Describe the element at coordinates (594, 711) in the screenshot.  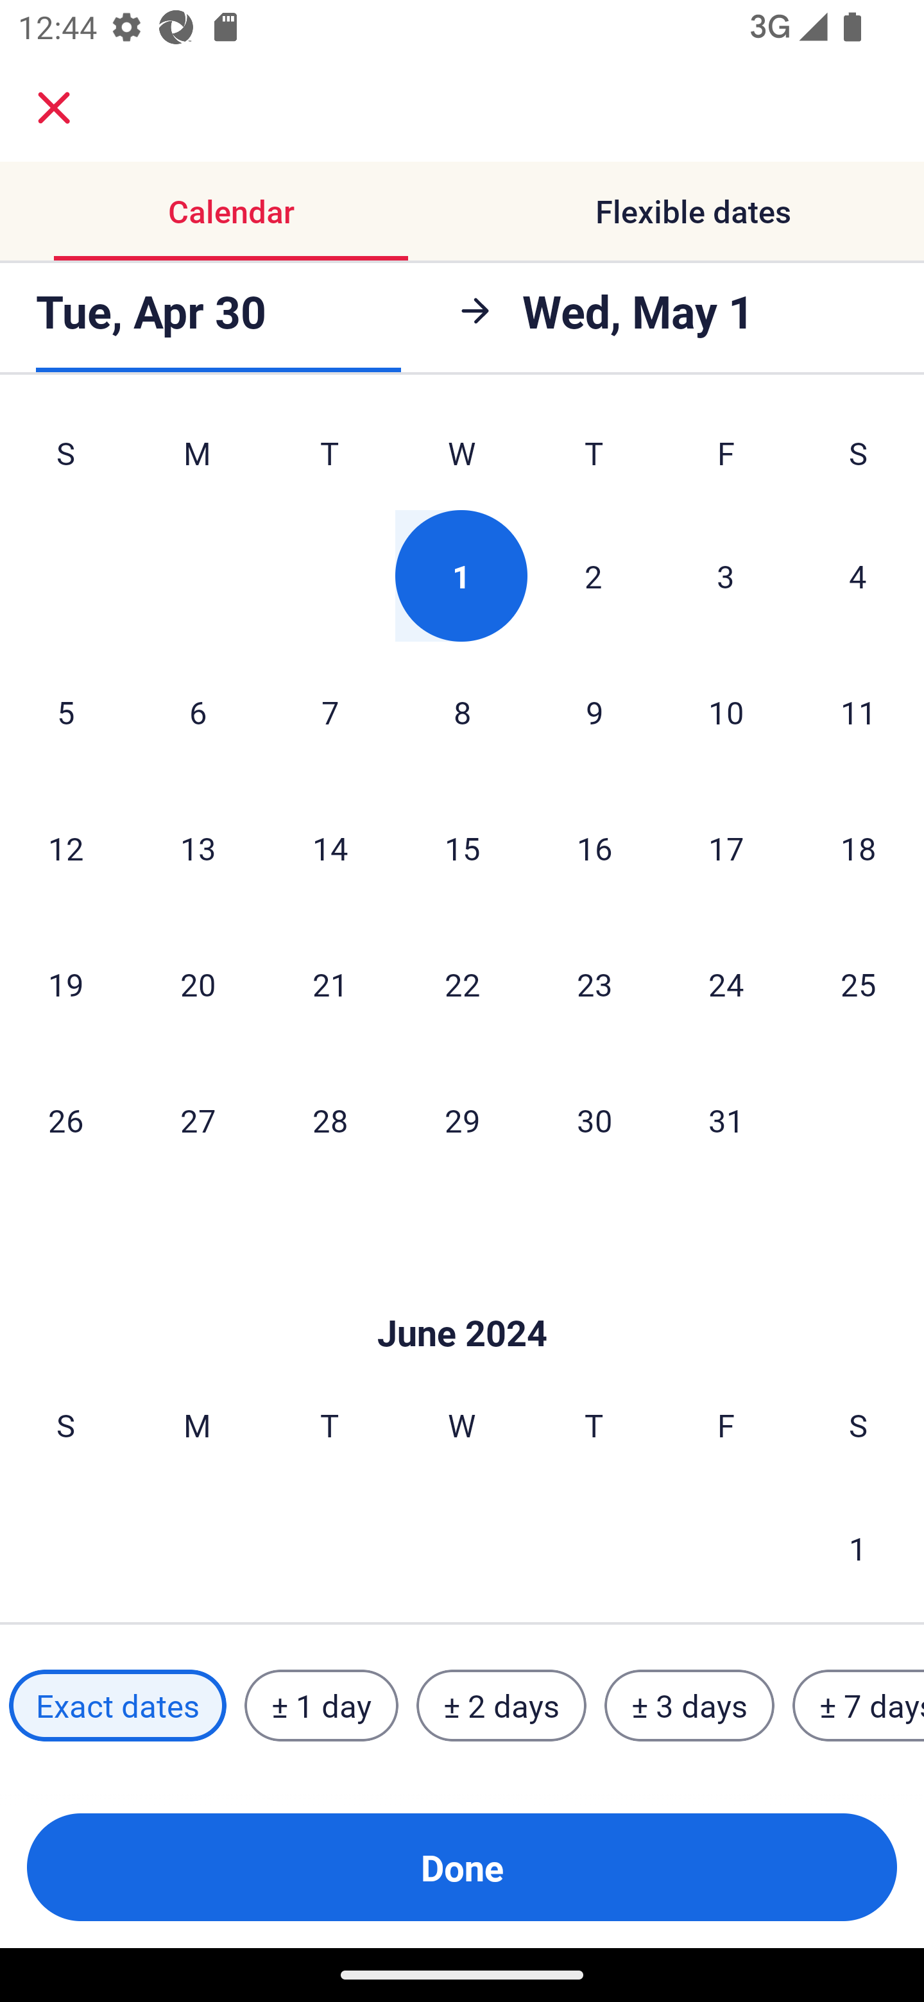
I see `9 Thursday, May 9, 2024` at that location.